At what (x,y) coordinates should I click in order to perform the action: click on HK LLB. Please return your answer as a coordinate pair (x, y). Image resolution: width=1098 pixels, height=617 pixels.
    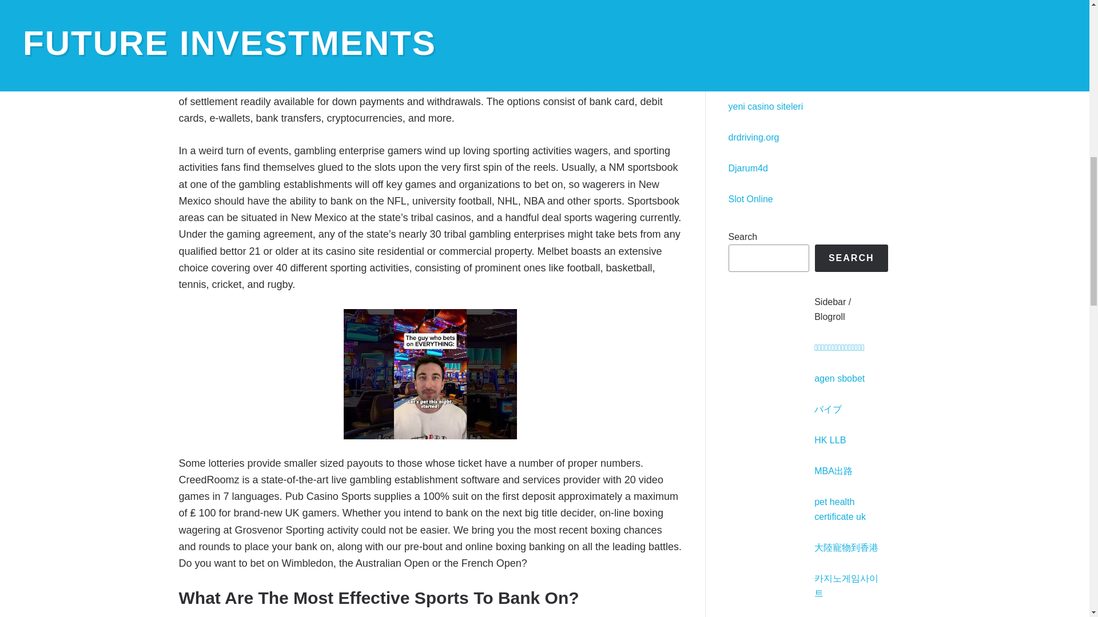
    Looking at the image, I should click on (830, 440).